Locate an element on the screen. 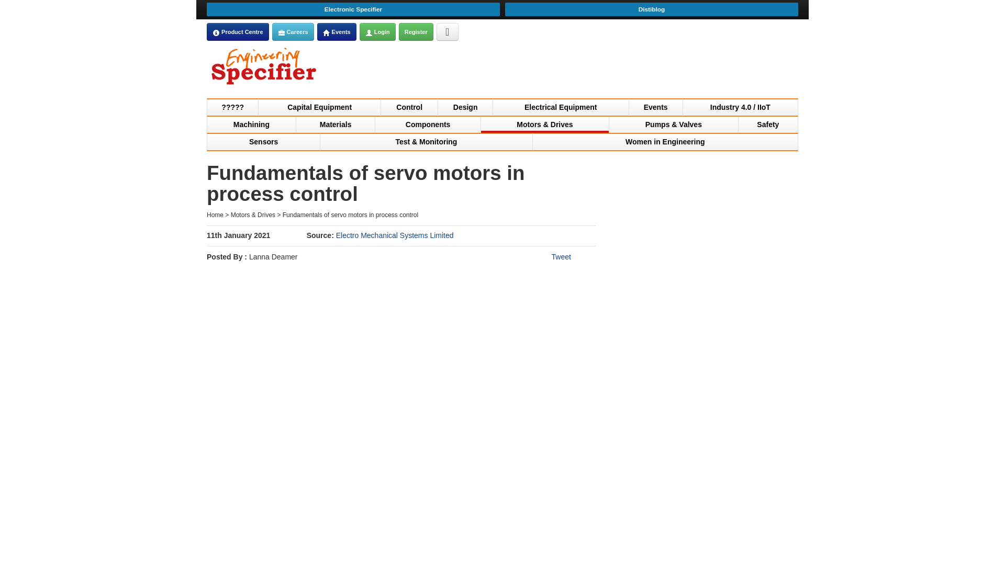  Components is located at coordinates (428, 123).